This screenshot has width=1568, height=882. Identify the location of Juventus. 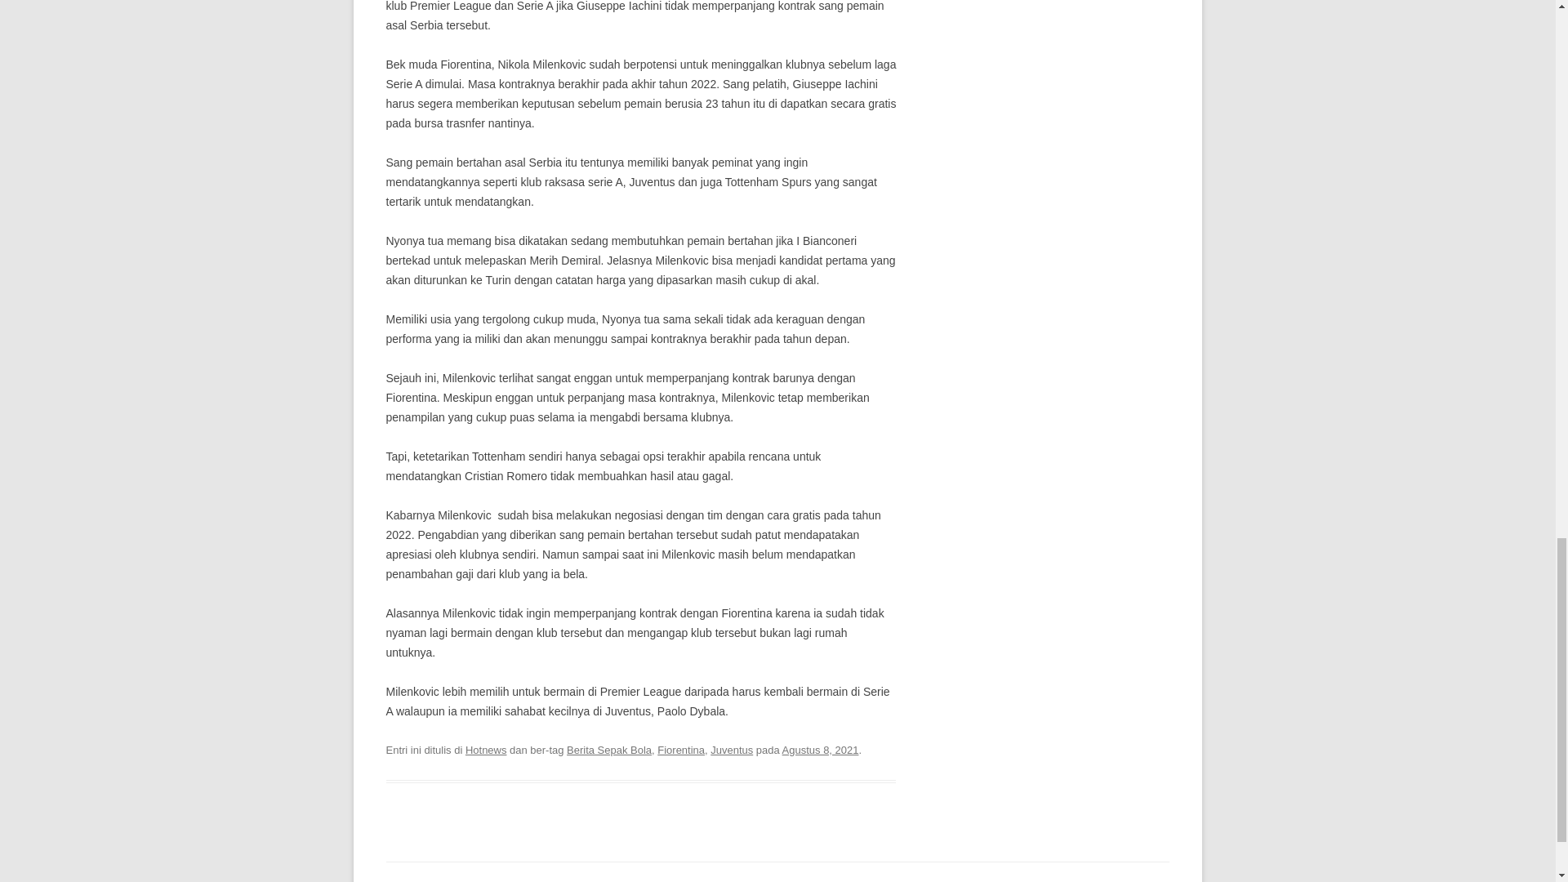
(731, 750).